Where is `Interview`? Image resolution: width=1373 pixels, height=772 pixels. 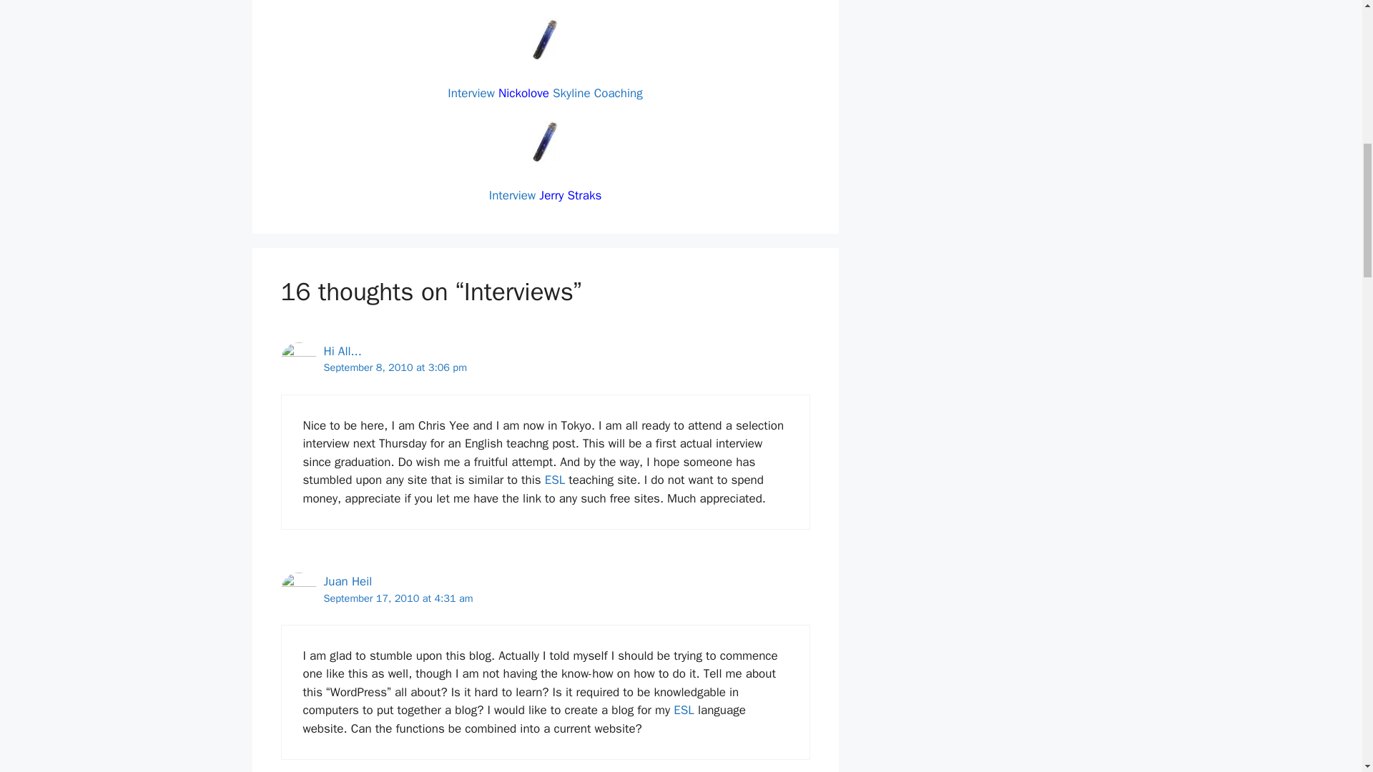
Interview is located at coordinates (471, 93).